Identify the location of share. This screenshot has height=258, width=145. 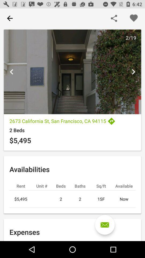
(114, 18).